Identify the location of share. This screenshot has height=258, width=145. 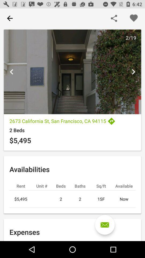
(114, 18).